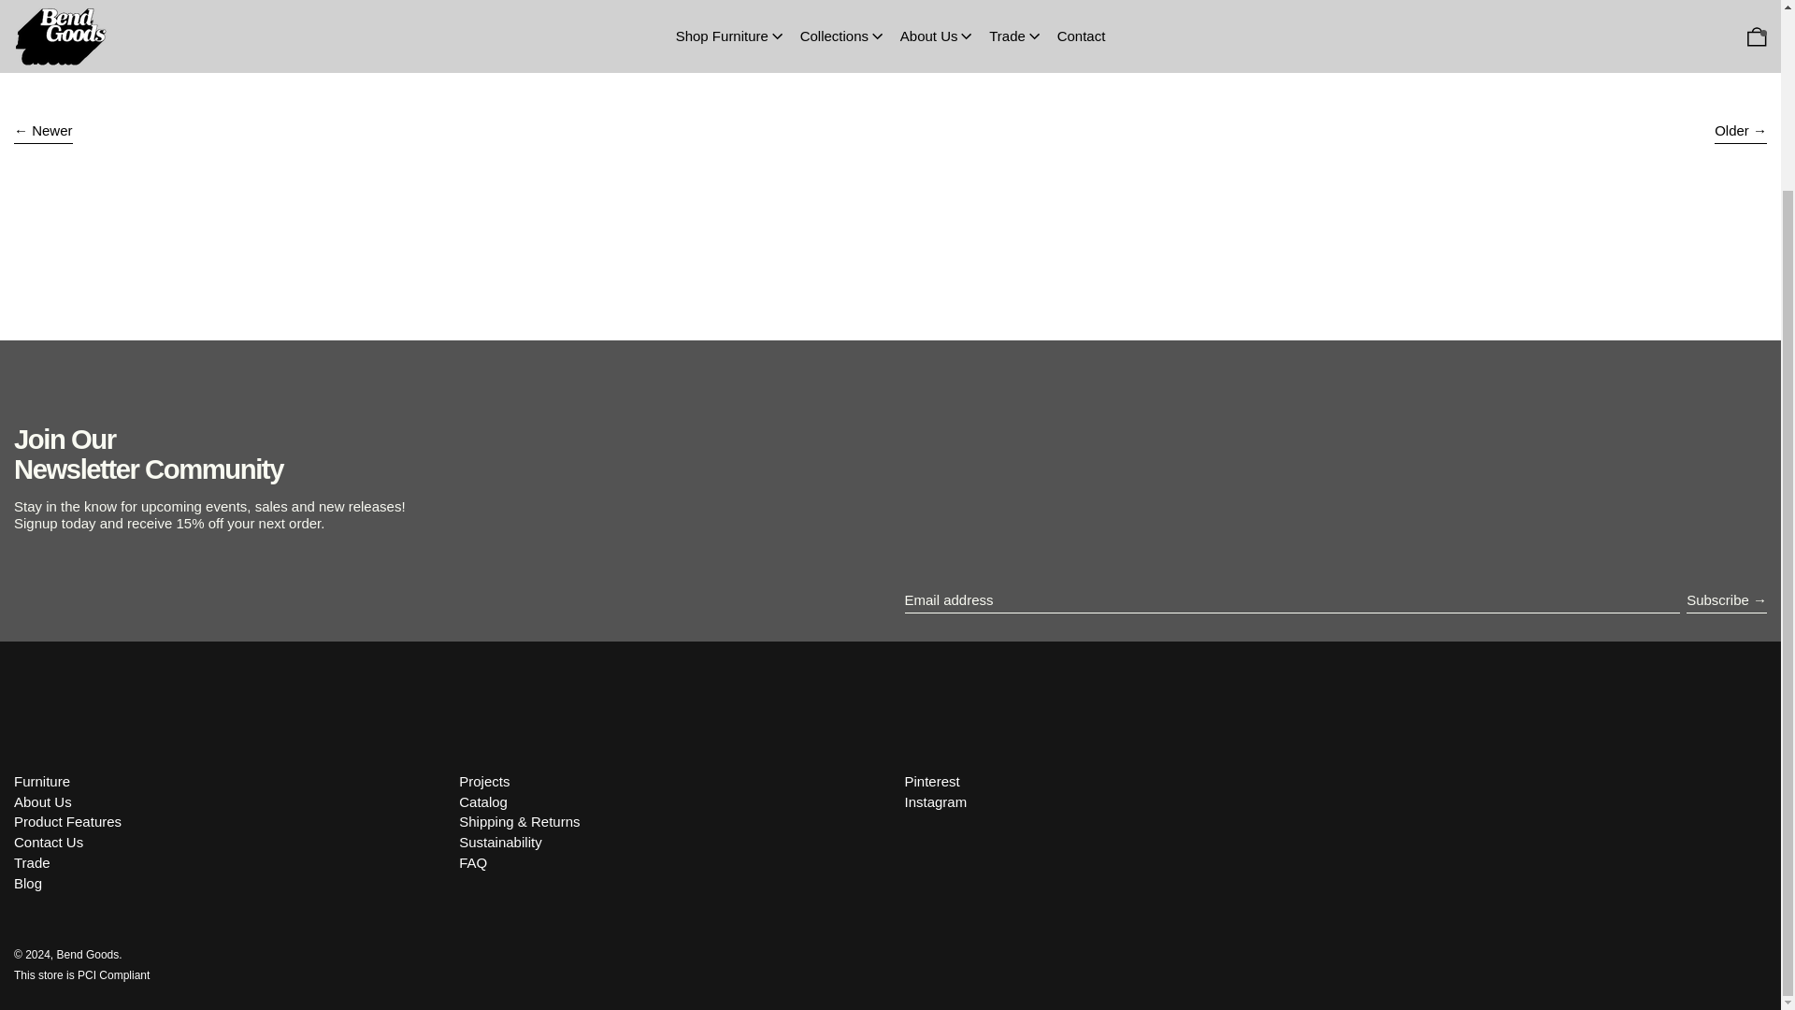 Image resolution: width=1795 pixels, height=1010 pixels. Describe the element at coordinates (1726, 600) in the screenshot. I see `Subscribe` at that location.